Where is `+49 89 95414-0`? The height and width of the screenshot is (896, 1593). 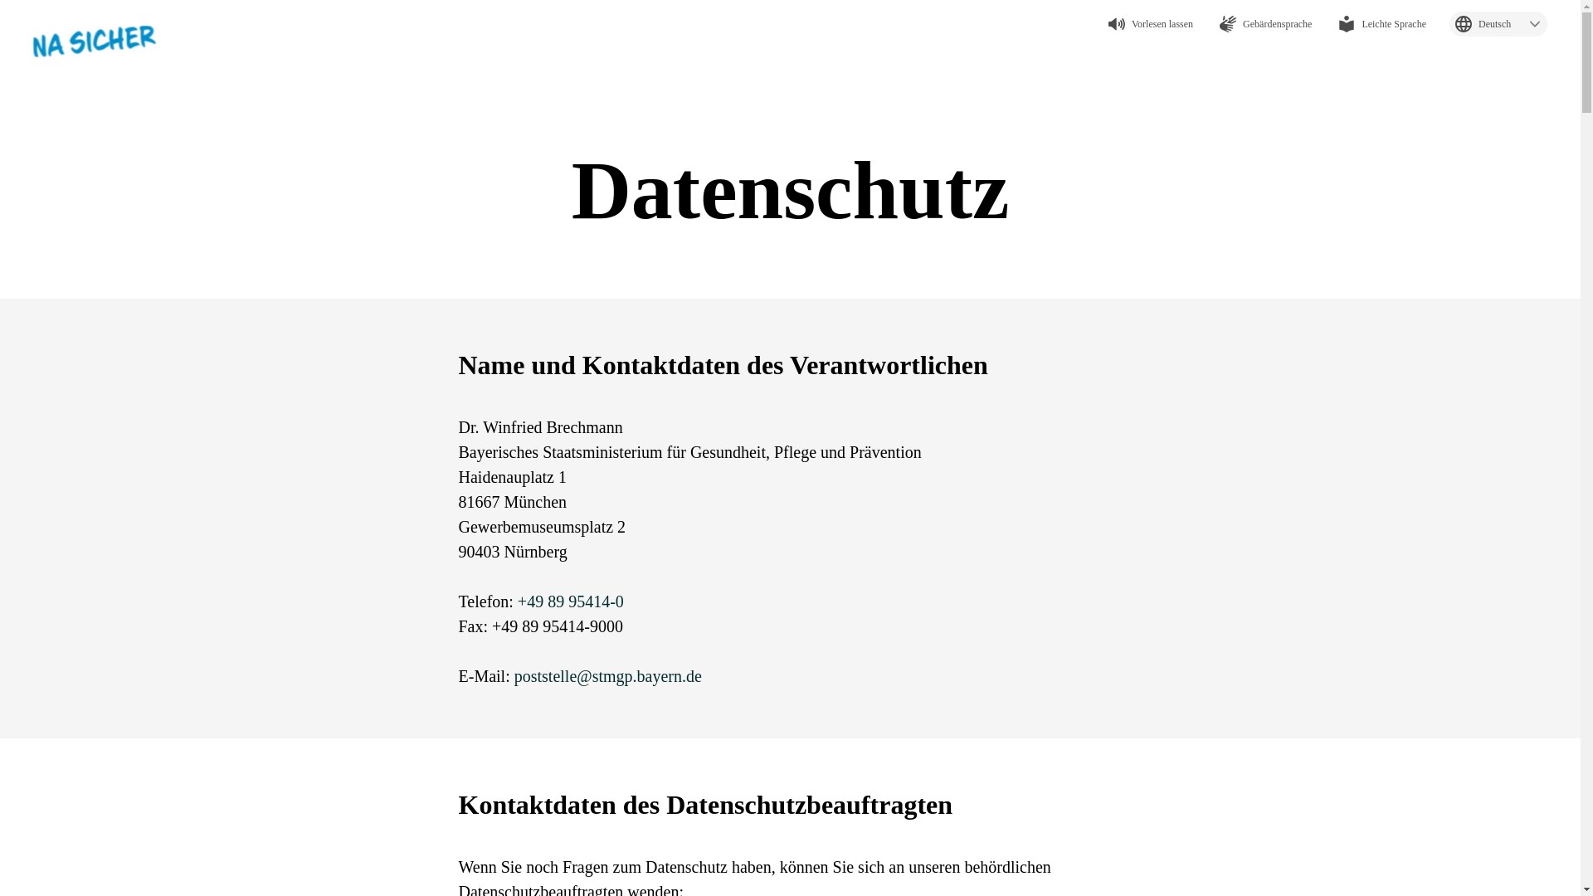
+49 89 95414-0 is located at coordinates (571, 601).